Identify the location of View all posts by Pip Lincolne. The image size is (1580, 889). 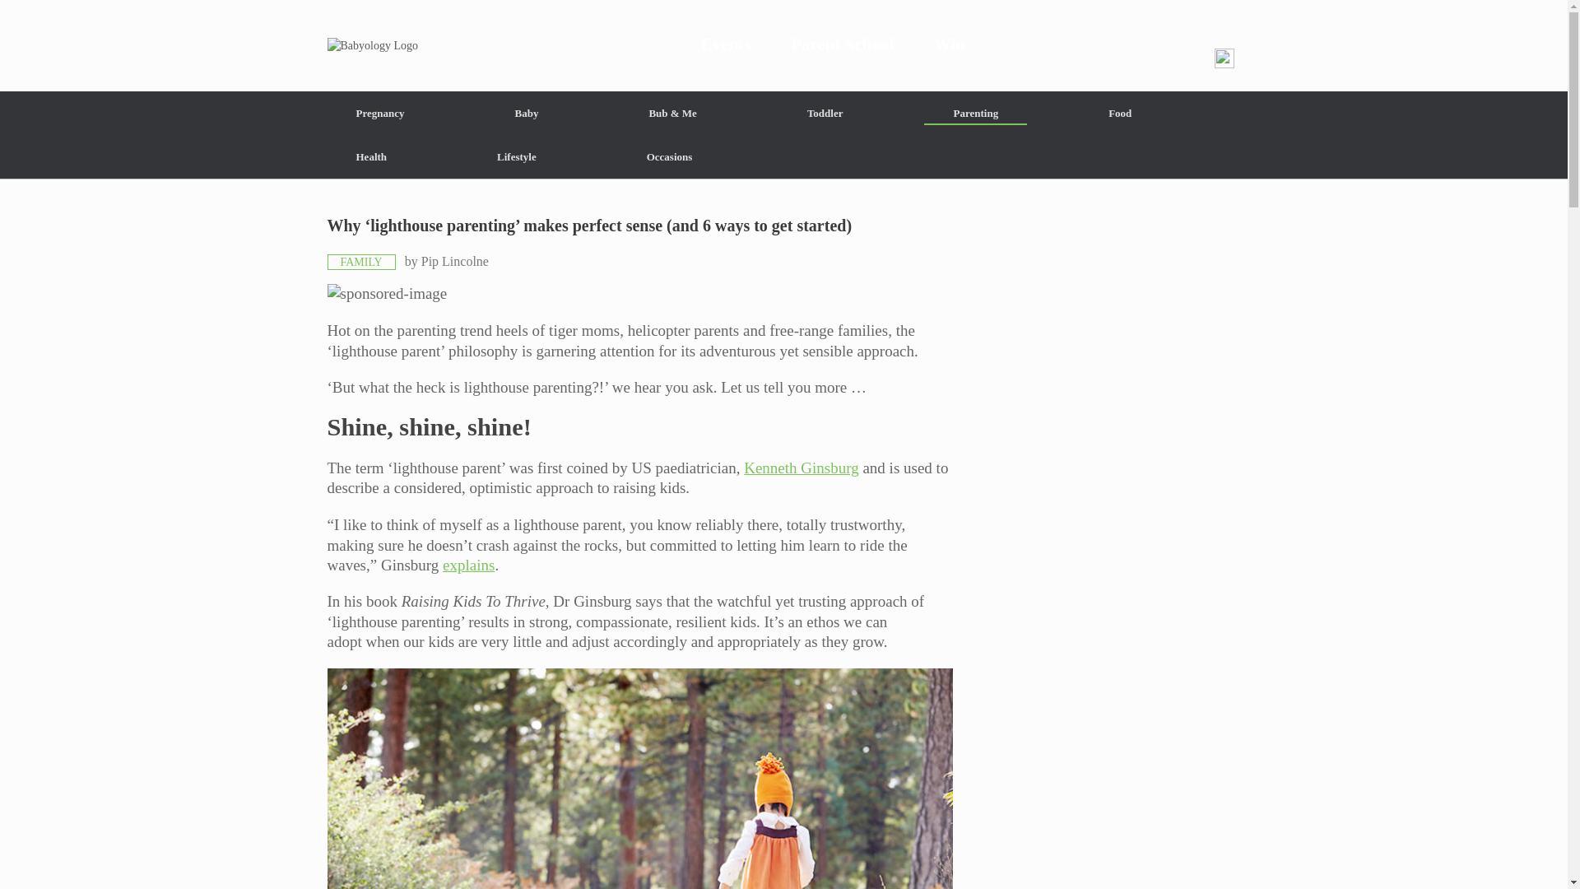
(454, 261).